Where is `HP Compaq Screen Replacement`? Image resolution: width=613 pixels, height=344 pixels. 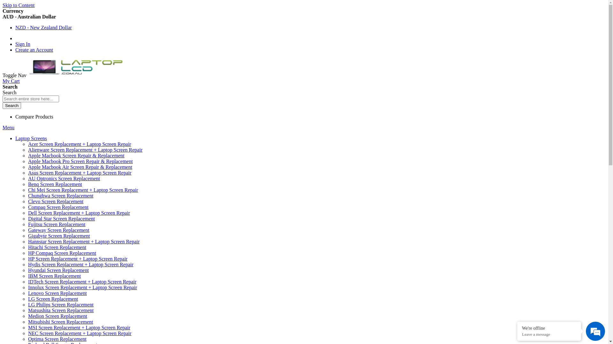
HP Compaq Screen Replacement is located at coordinates (62, 253).